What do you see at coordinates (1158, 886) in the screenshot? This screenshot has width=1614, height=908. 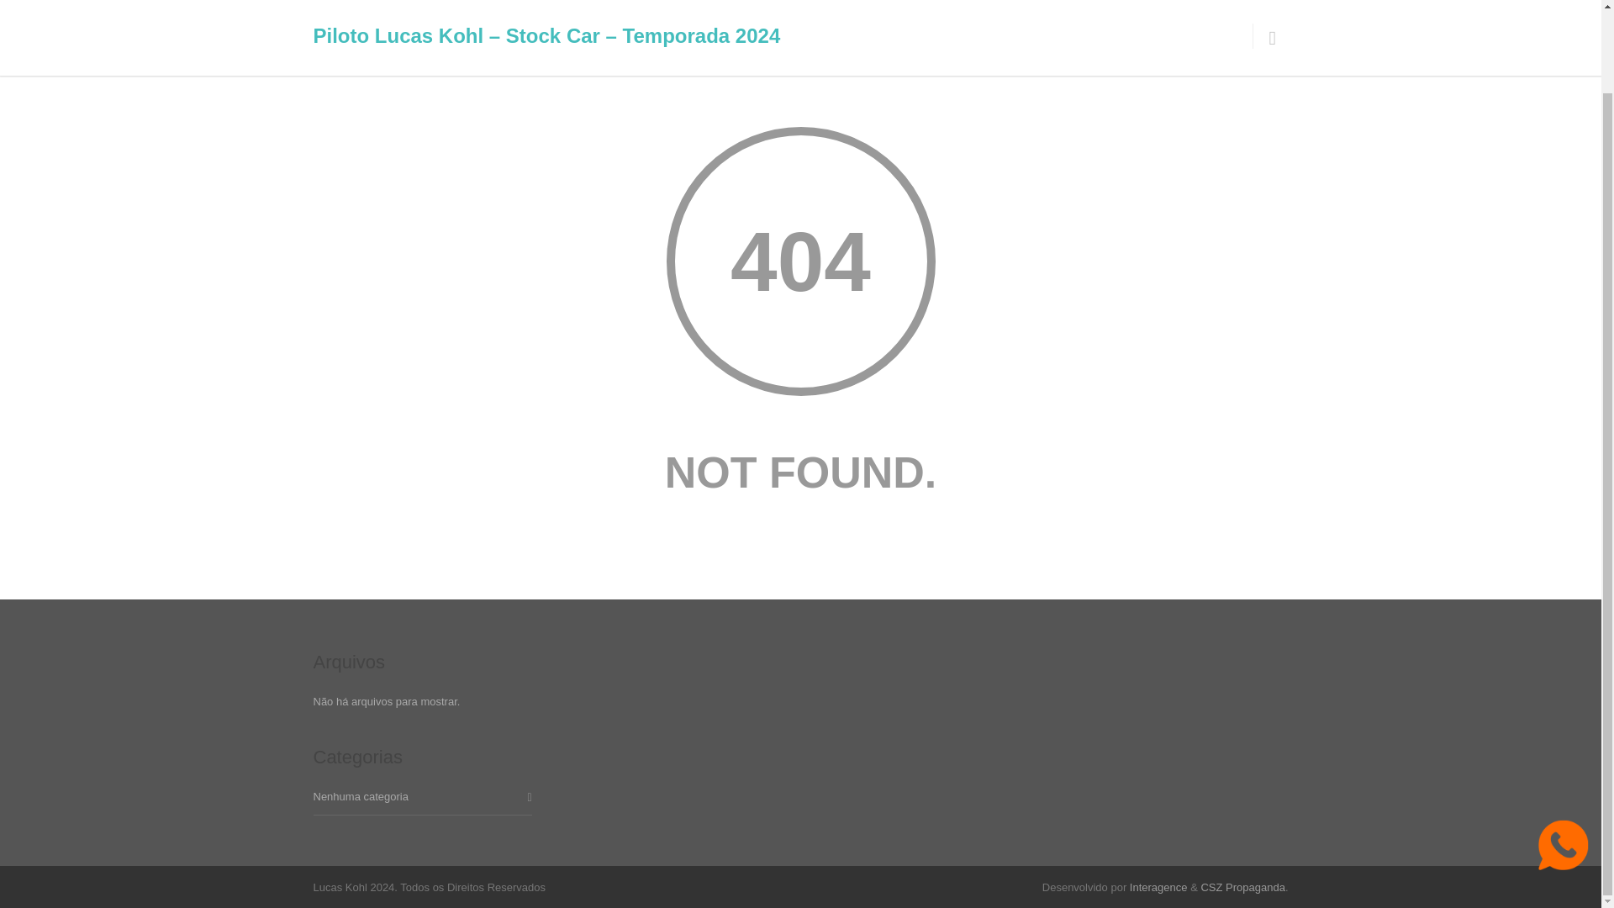 I see `Interagence` at bounding box center [1158, 886].